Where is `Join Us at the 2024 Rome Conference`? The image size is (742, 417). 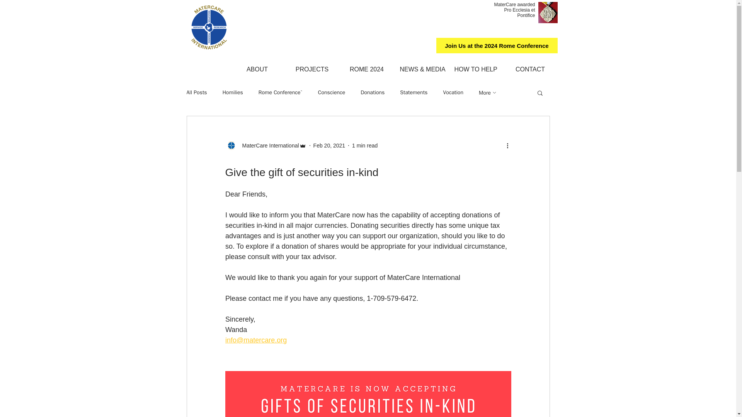
Join Us at the 2024 Rome Conference is located at coordinates (496, 46).